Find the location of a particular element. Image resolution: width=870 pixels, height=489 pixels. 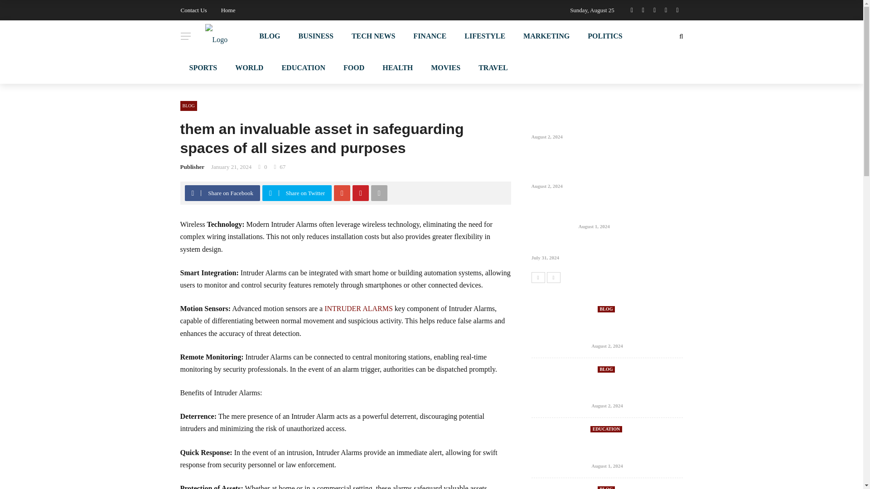

EDUCATION is located at coordinates (303, 67).